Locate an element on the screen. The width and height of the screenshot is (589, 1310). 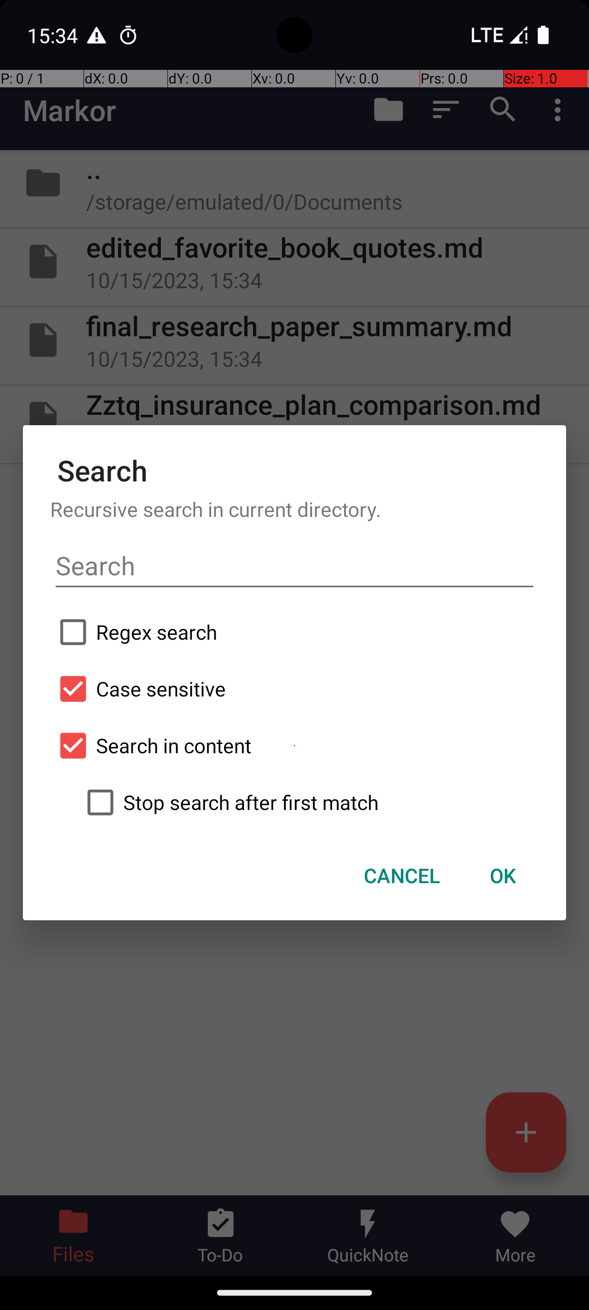
Regex search is located at coordinates (294, 632).